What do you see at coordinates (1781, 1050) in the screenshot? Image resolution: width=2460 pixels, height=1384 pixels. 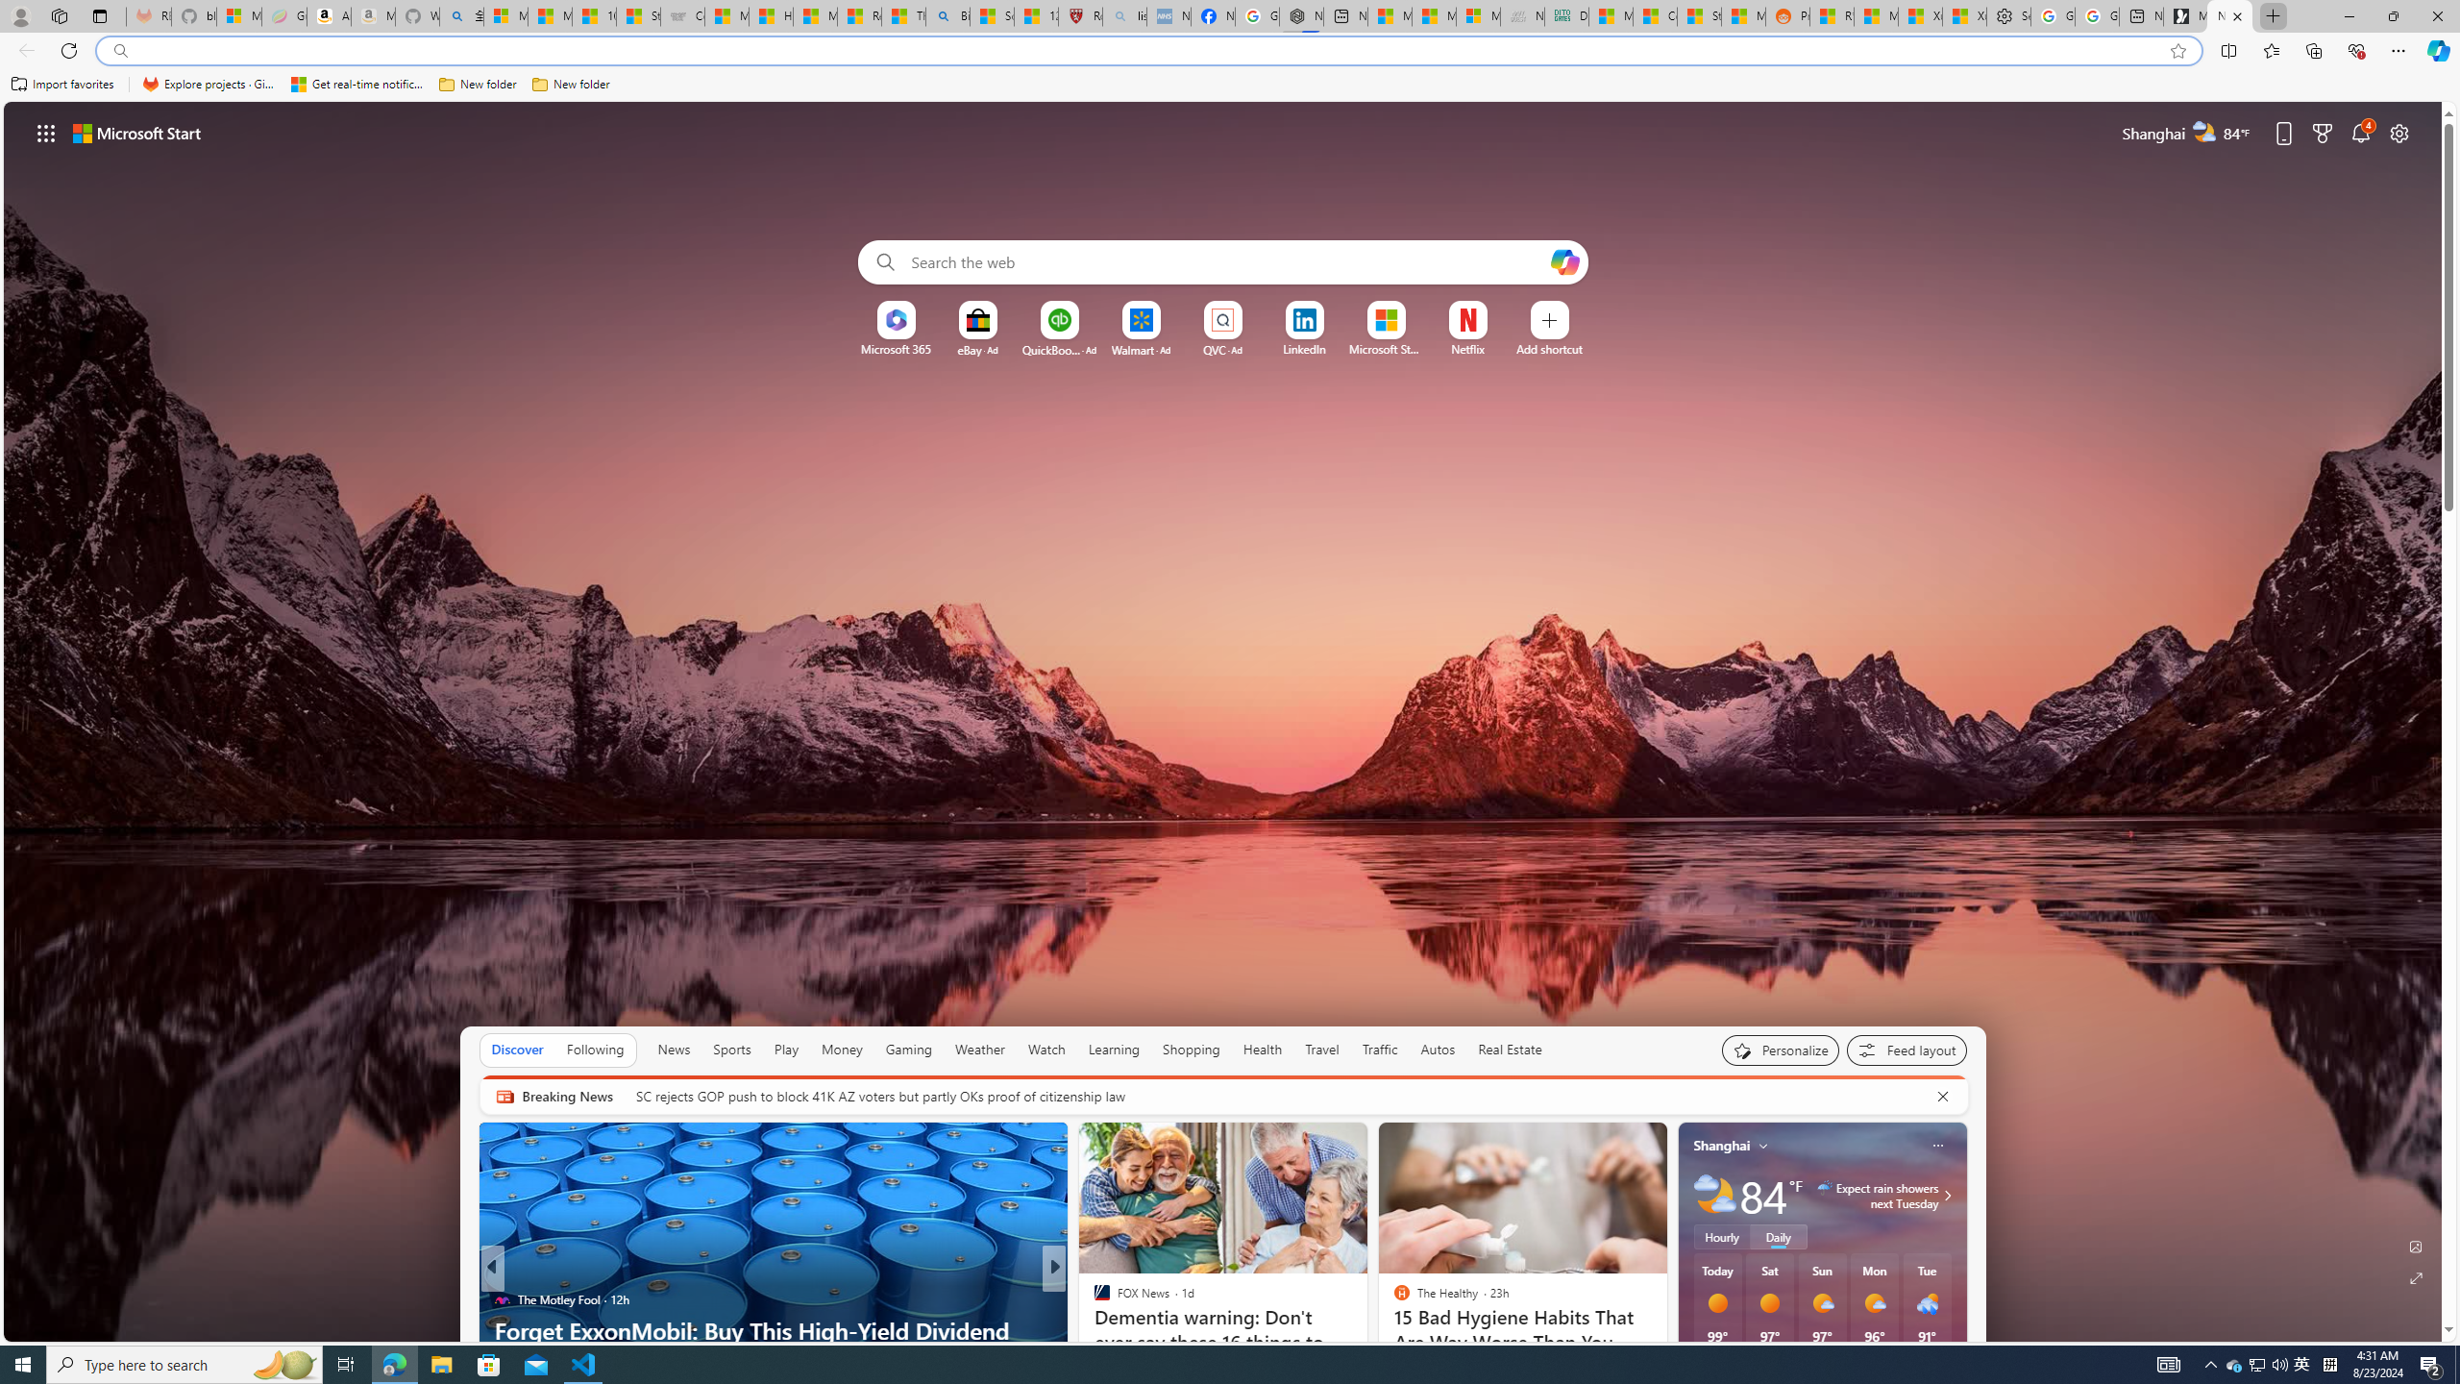 I see `Personalize your feed"` at bounding box center [1781, 1050].